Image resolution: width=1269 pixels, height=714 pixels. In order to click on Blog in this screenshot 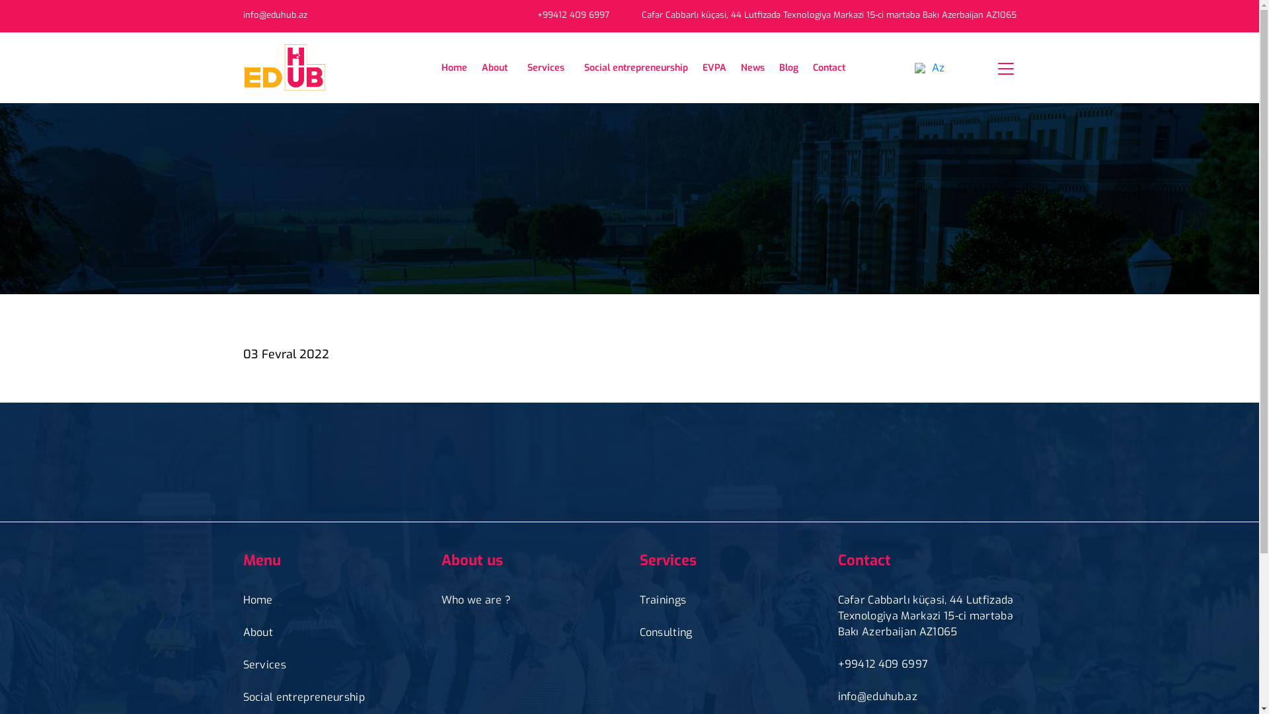, I will do `click(788, 67)`.